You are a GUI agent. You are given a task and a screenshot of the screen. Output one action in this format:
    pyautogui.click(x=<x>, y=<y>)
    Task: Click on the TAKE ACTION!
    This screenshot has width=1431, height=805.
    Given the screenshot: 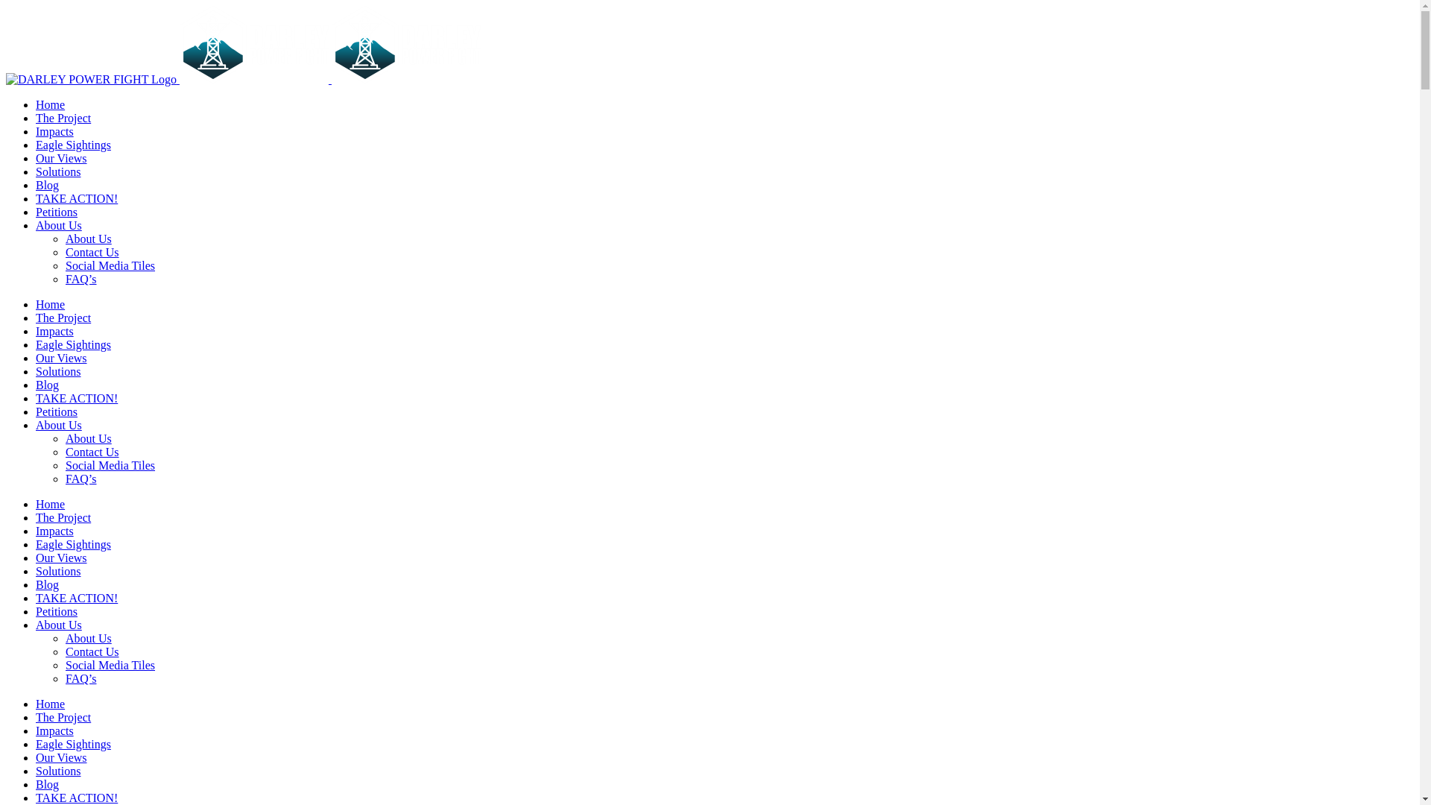 What is the action you would take?
    pyautogui.click(x=77, y=398)
    